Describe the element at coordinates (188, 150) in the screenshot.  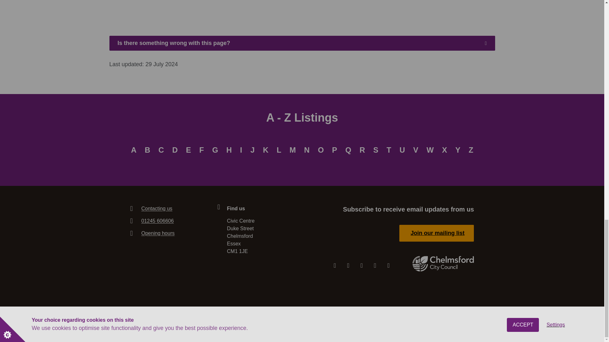
I see `E` at that location.